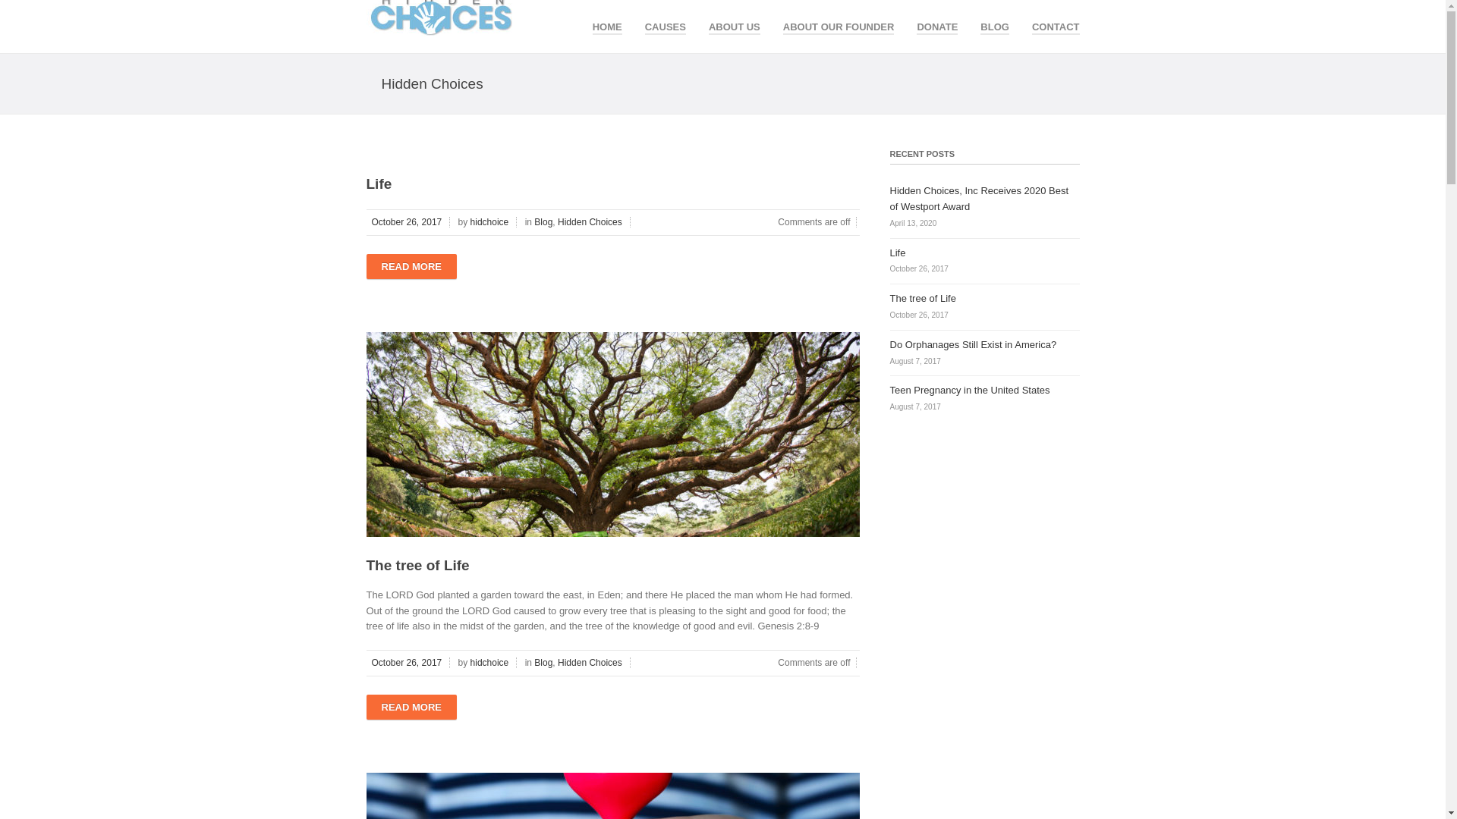 The width and height of the screenshot is (1457, 819). What do you see at coordinates (417, 566) in the screenshot?
I see `The tree of Life` at bounding box center [417, 566].